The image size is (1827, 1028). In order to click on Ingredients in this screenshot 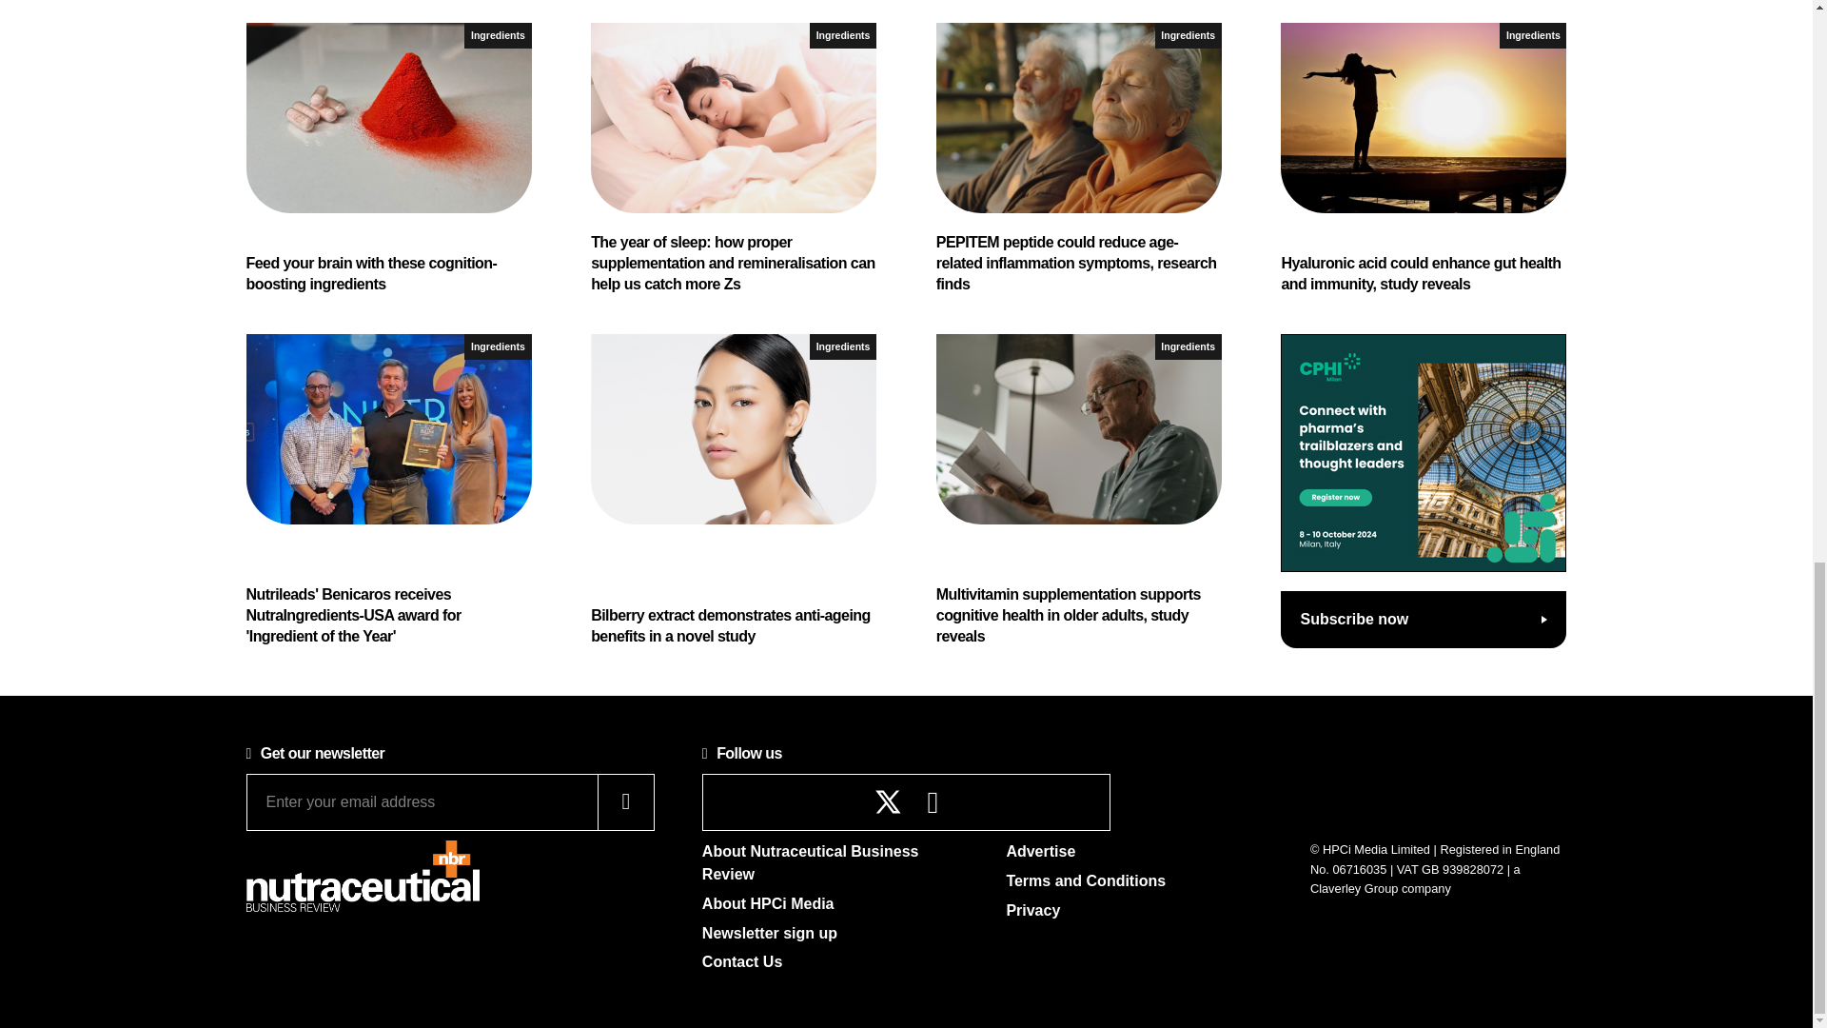, I will do `click(497, 346)`.